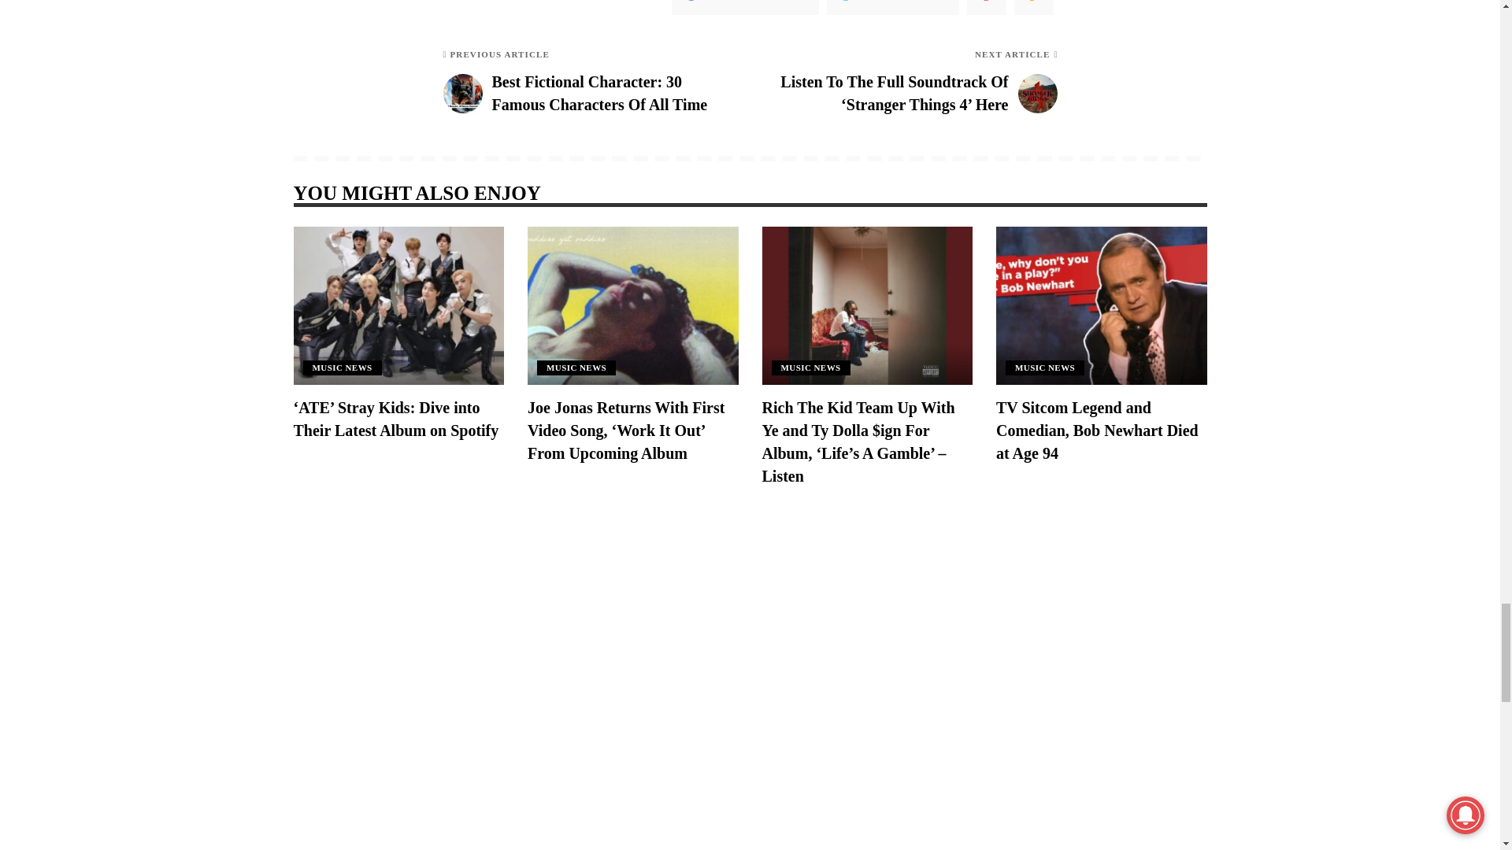  I want to click on MUSIC NEWS, so click(1044, 368).